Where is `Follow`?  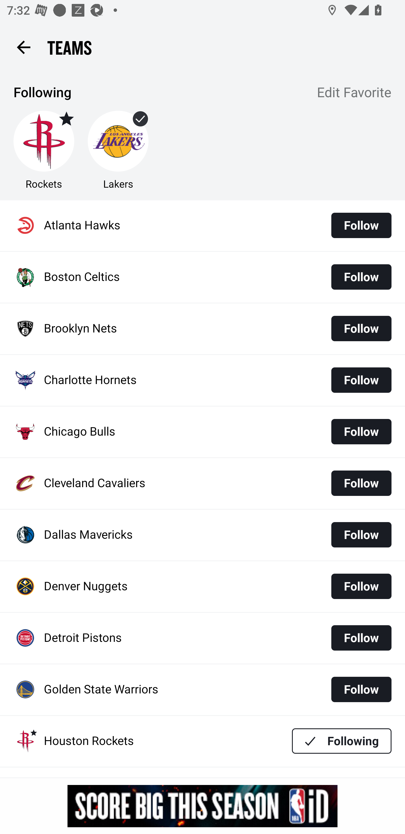 Follow is located at coordinates (361, 329).